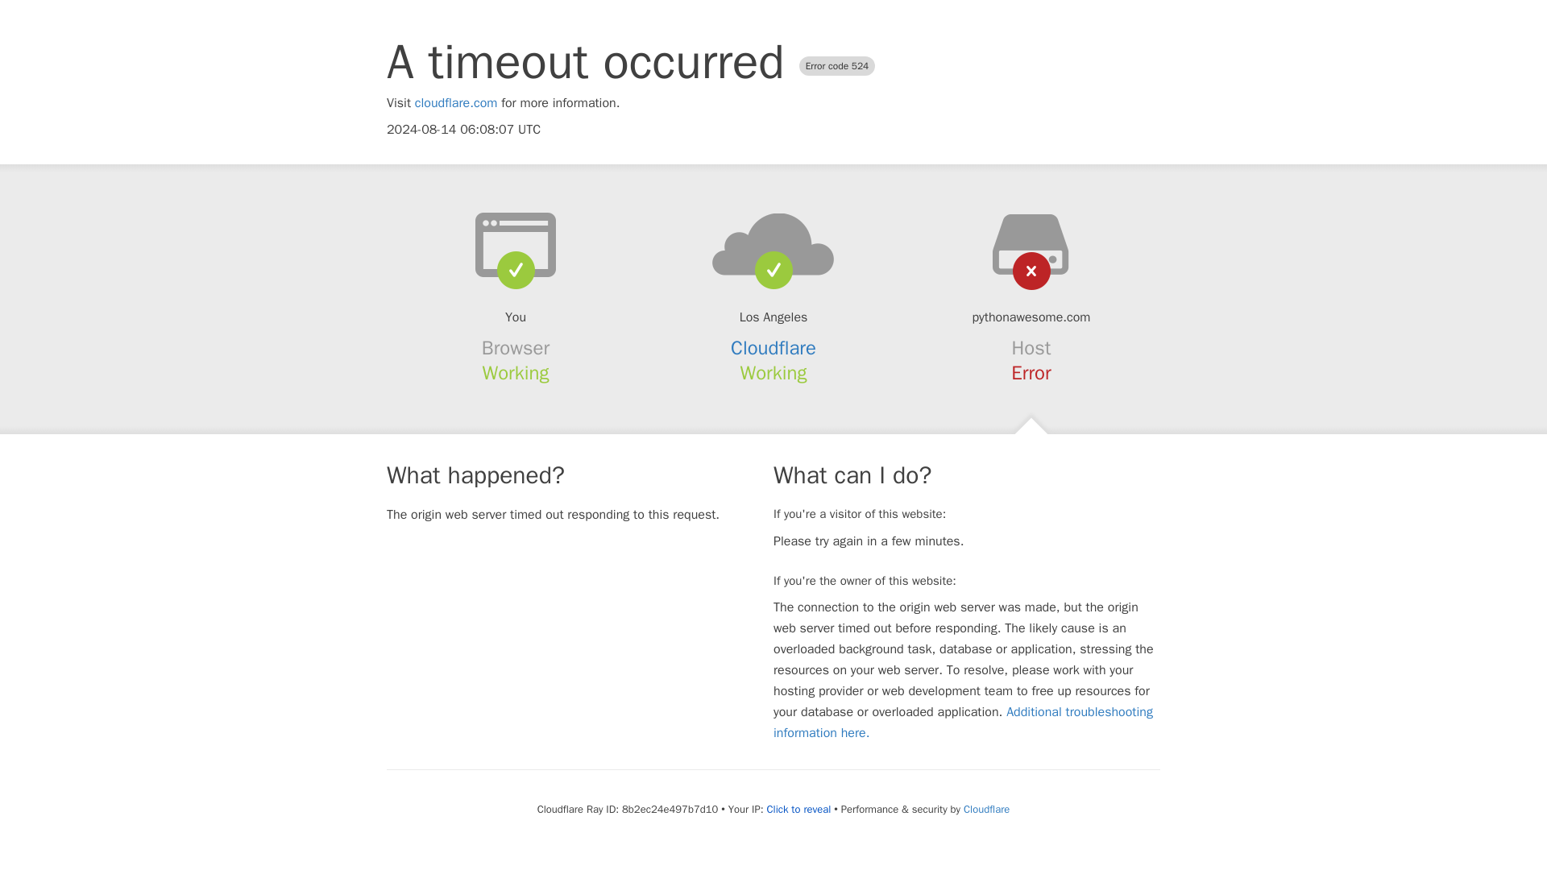 The height and width of the screenshot is (870, 1547). Describe the element at coordinates (963, 722) in the screenshot. I see `Additional troubleshooting information here.` at that location.